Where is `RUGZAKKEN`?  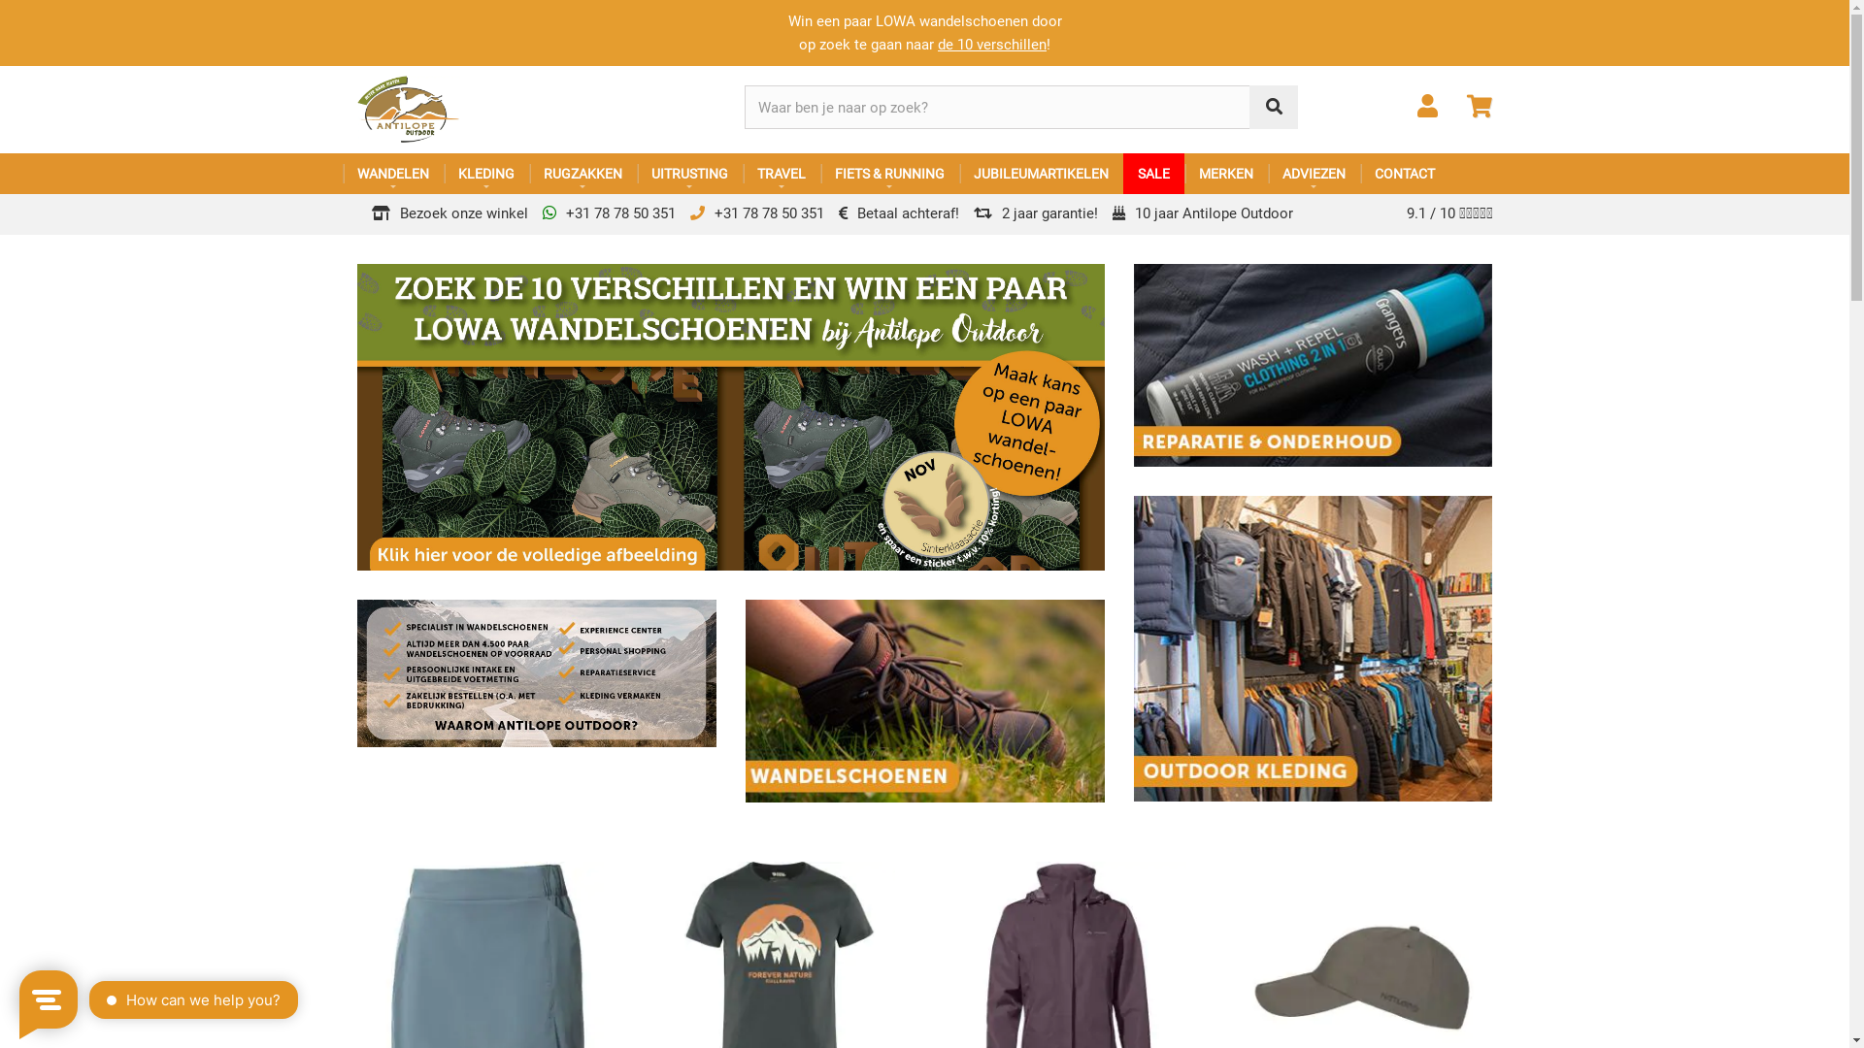 RUGZAKKEN is located at coordinates (582, 174).